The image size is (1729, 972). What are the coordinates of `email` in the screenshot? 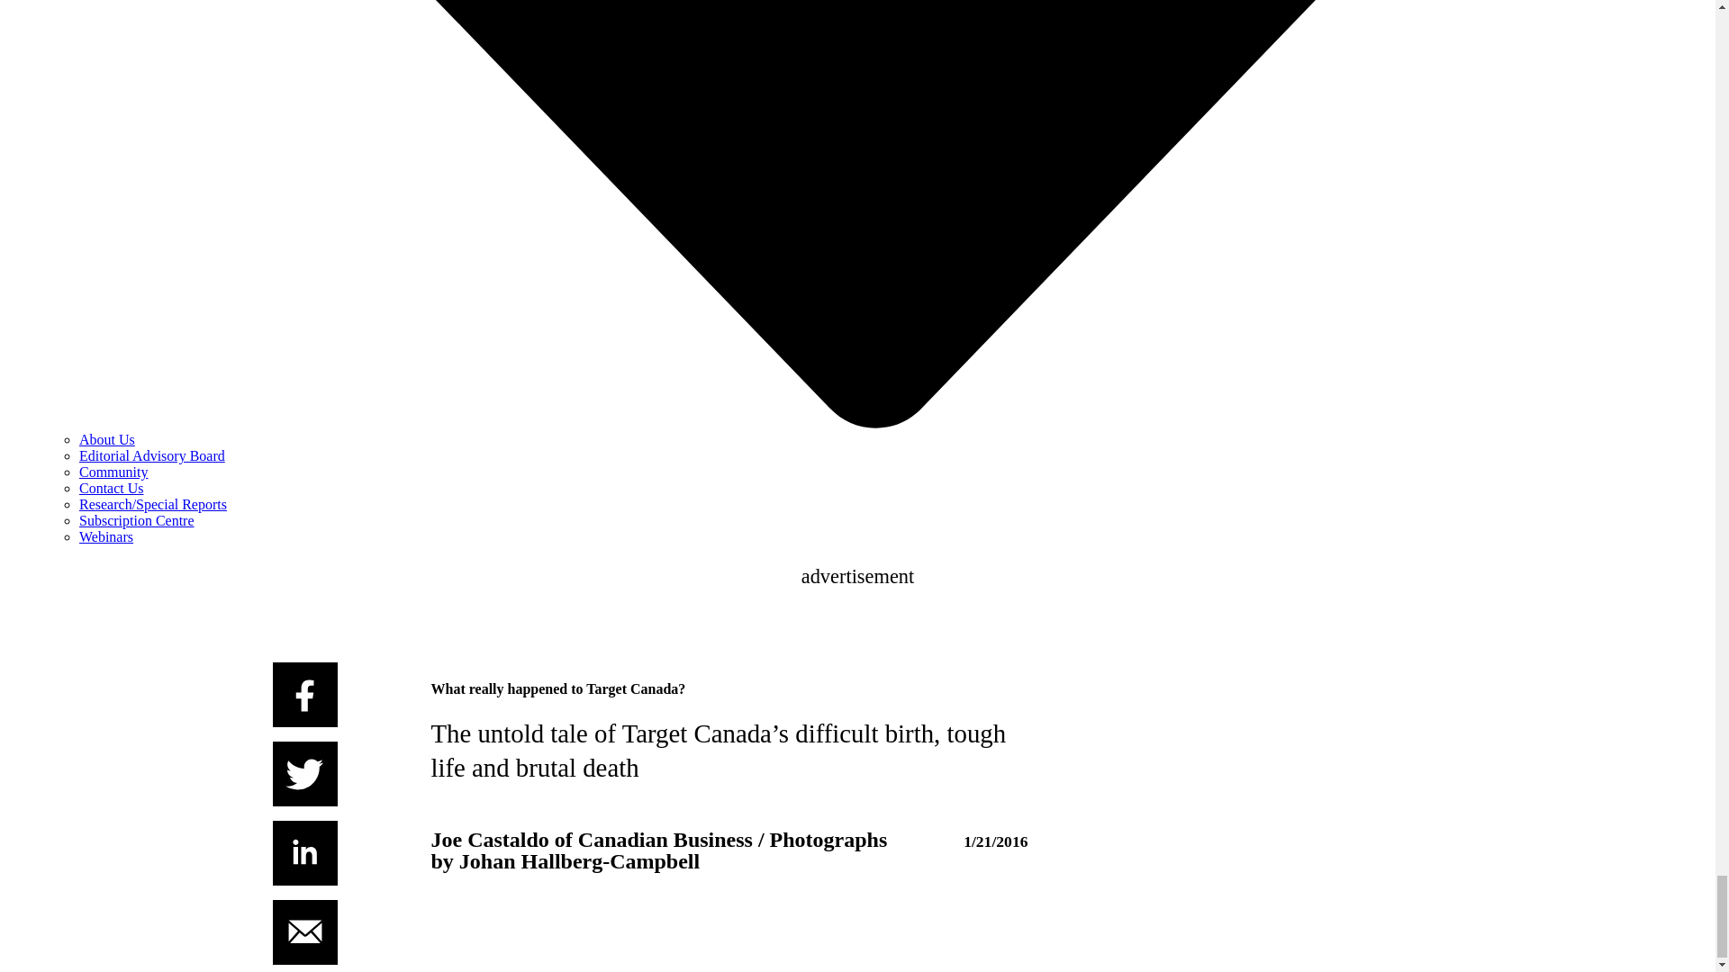 It's located at (304, 932).